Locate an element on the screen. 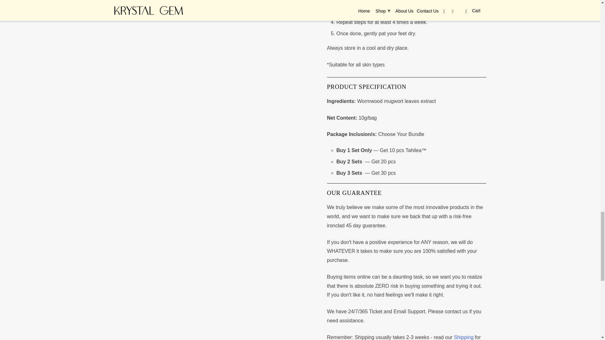 This screenshot has height=340, width=605. Shipping  is located at coordinates (464, 337).